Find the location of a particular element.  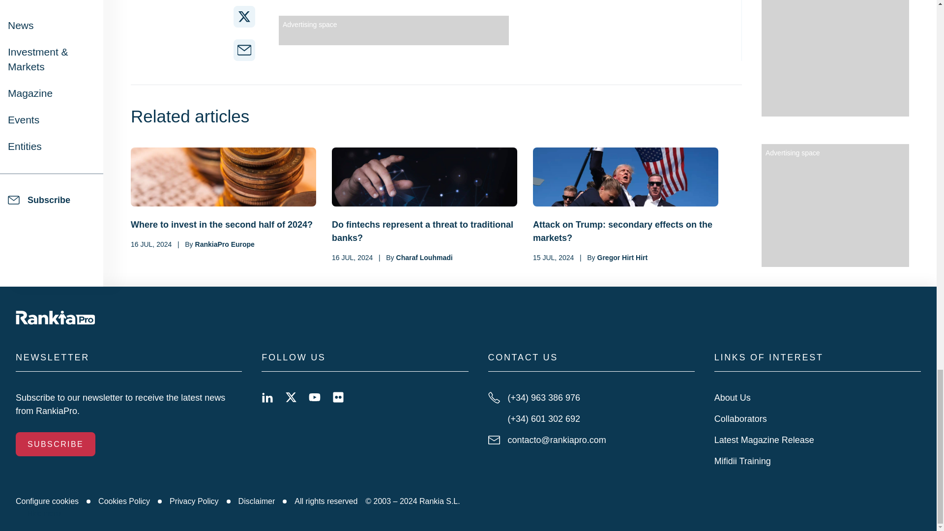

SUBSCRIBE is located at coordinates (55, 444).